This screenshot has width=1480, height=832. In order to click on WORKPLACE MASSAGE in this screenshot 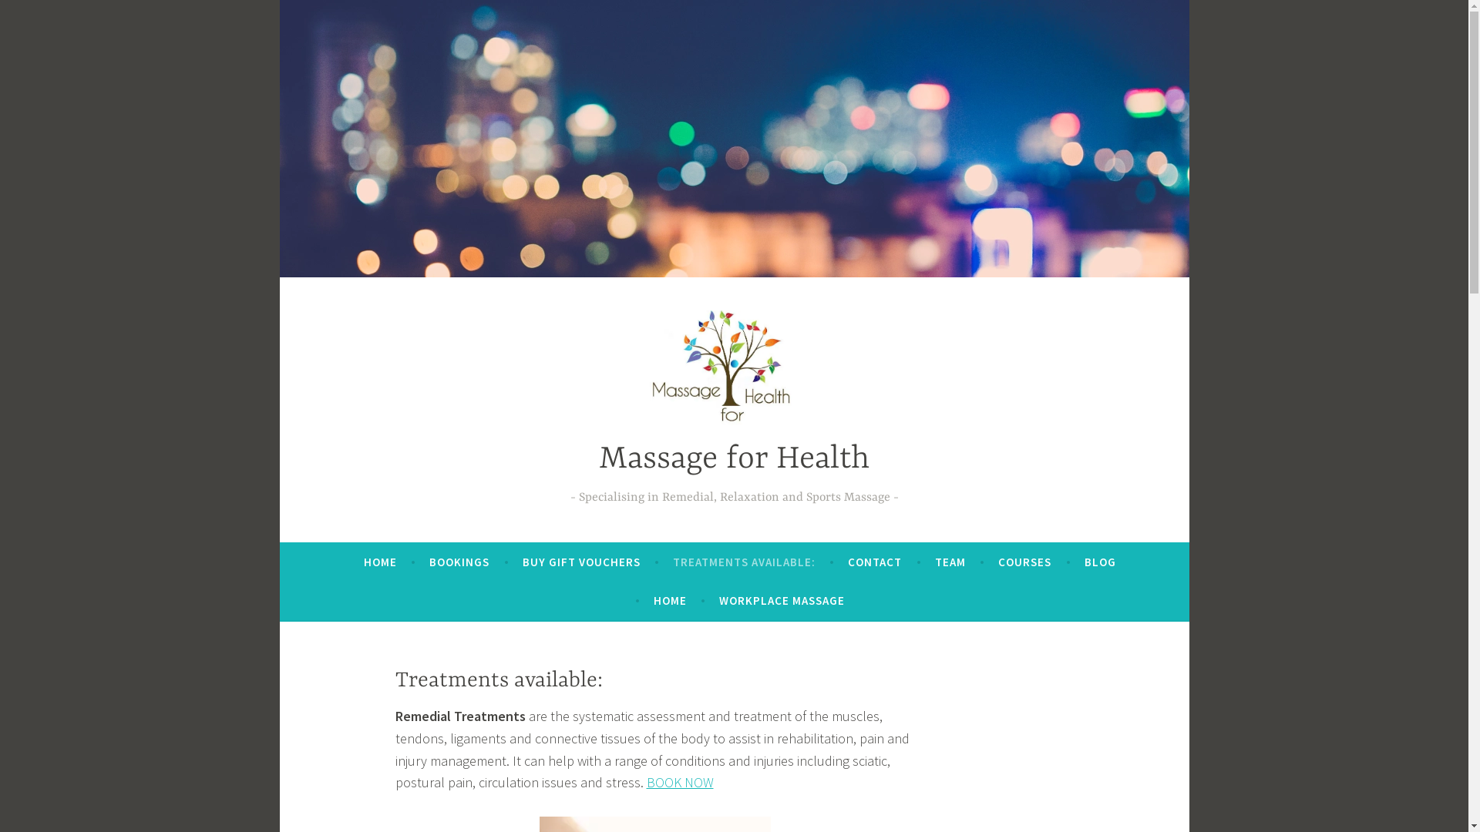, I will do `click(782, 601)`.